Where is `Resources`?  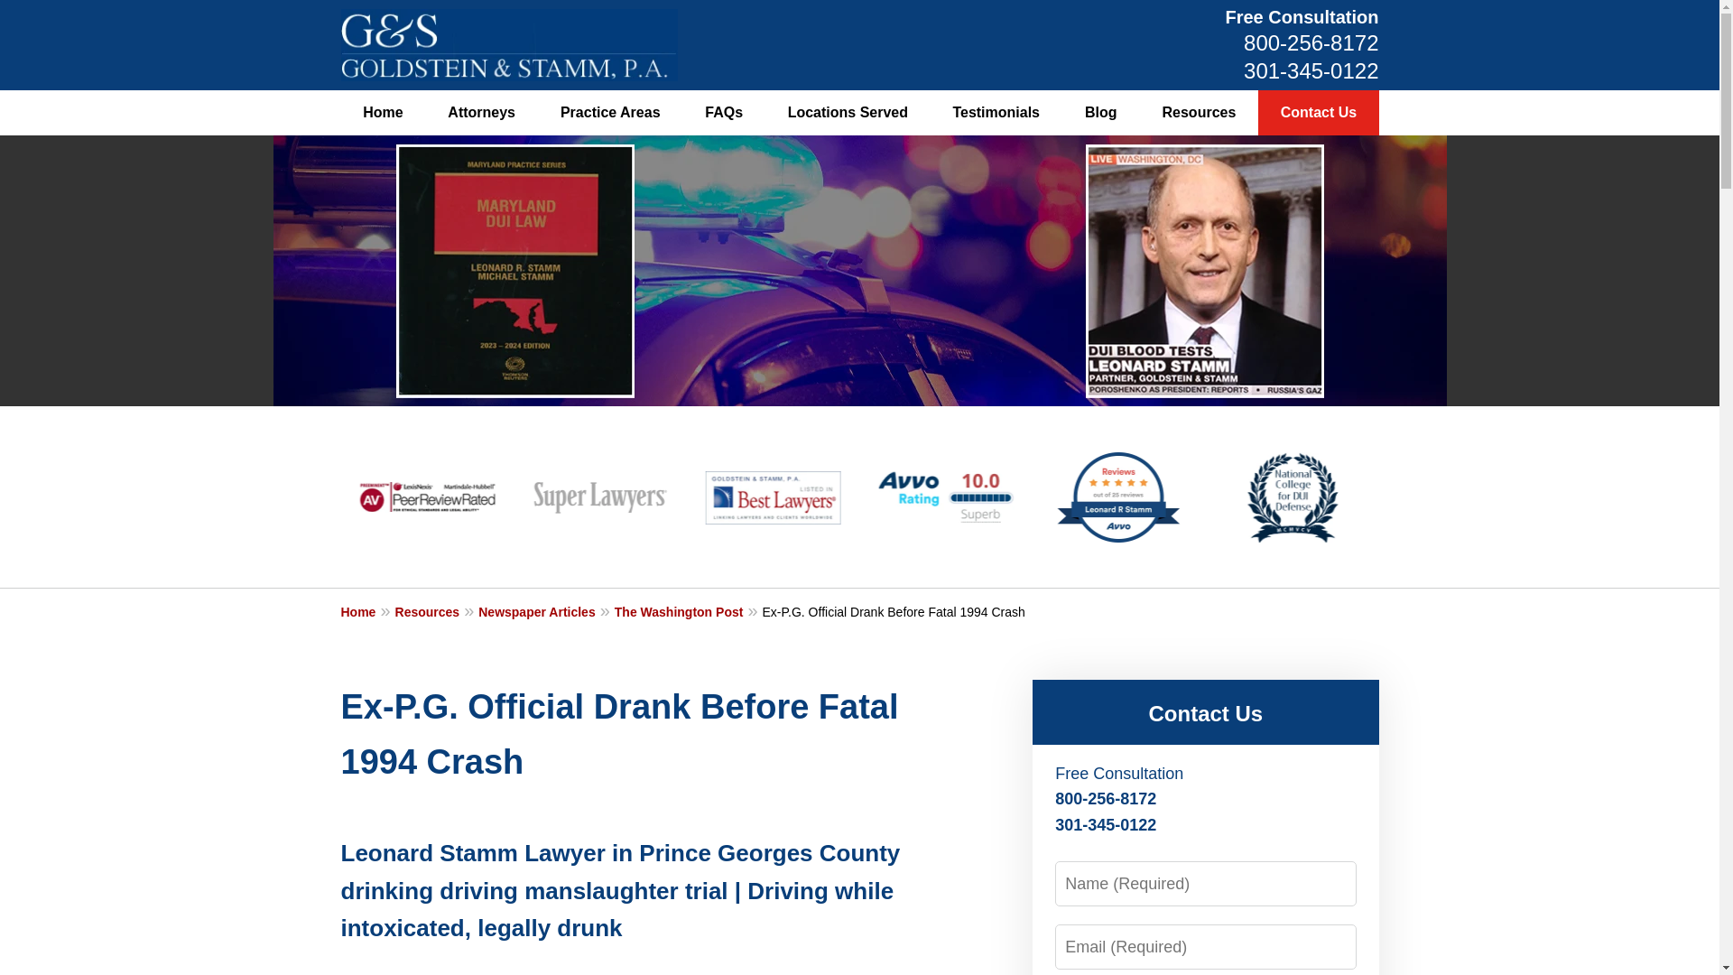 Resources is located at coordinates (1198, 113).